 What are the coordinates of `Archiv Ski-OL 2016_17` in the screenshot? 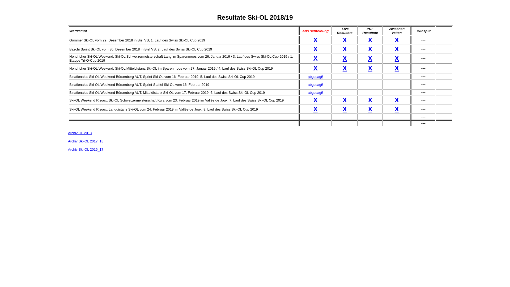 It's located at (86, 149).